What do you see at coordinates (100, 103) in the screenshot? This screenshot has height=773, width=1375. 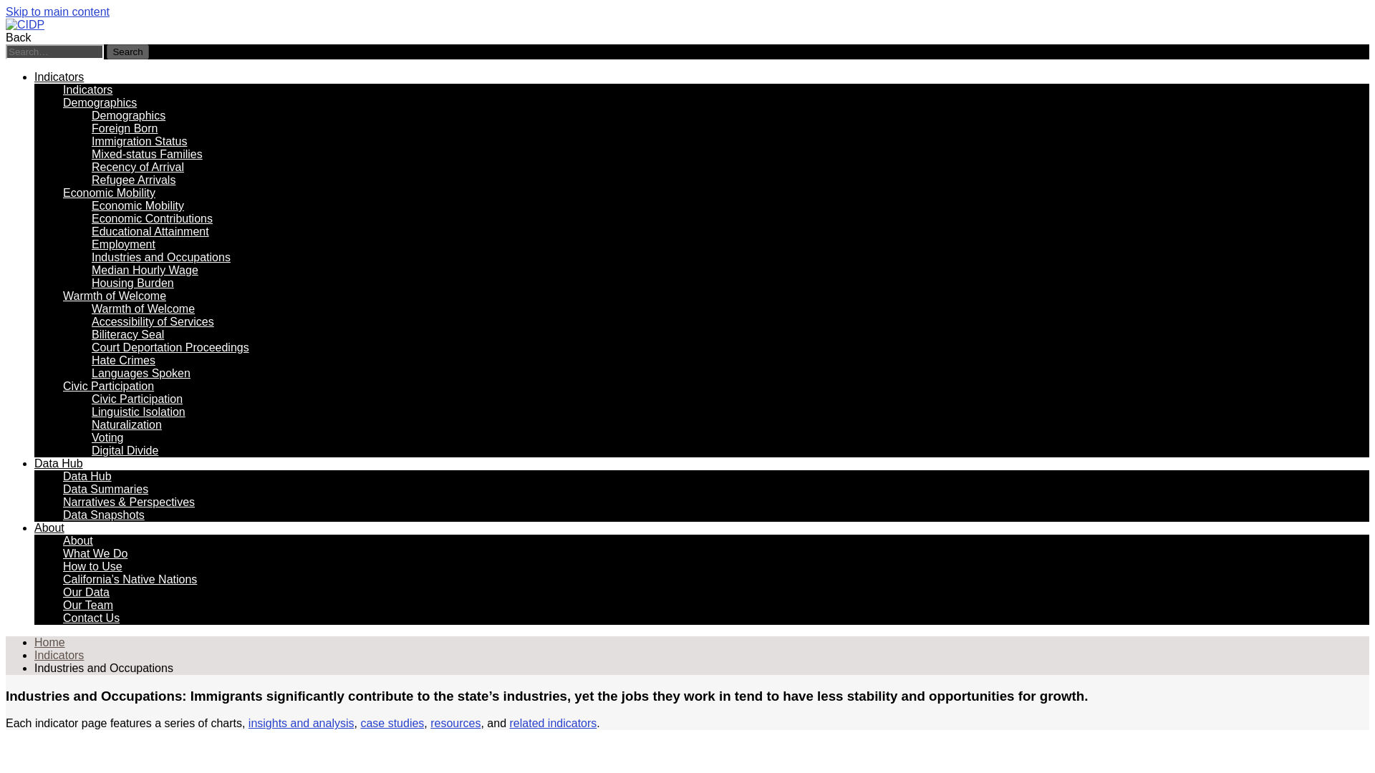 I see `Demographics` at bounding box center [100, 103].